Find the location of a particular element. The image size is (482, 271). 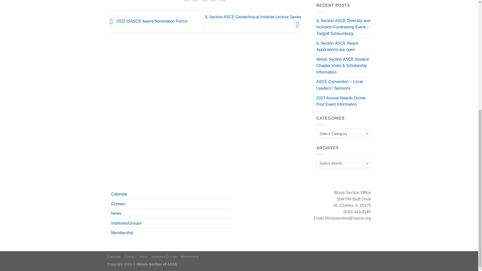

Email to a Friend is located at coordinates (204, 1).